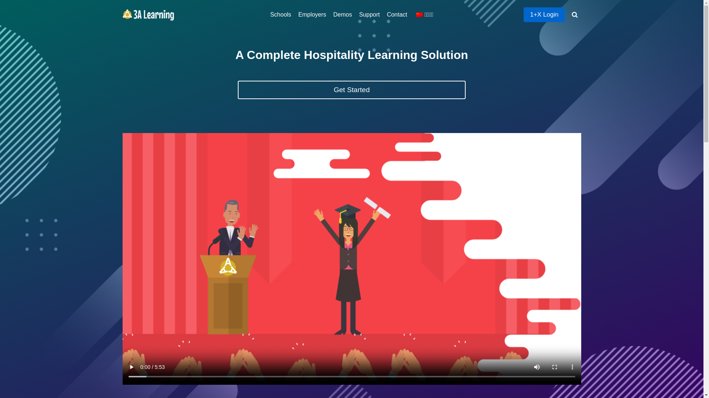  Describe the element at coordinates (312, 15) in the screenshot. I see `Employers` at that location.